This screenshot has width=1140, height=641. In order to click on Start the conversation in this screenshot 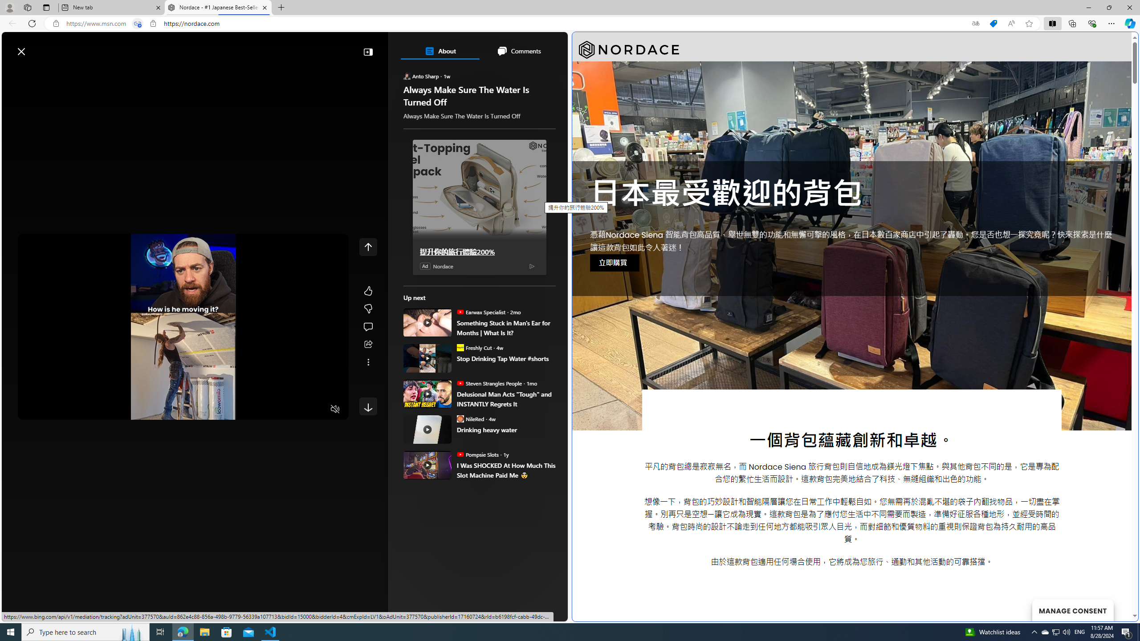, I will do `click(368, 327)`.